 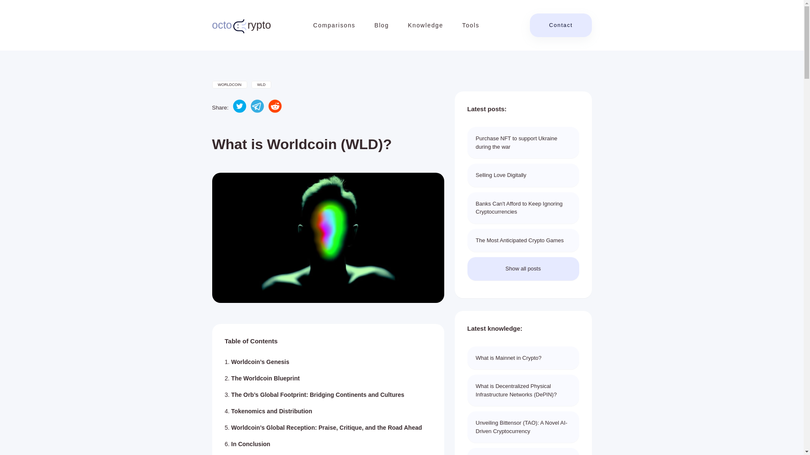 I want to click on Contact, so click(x=523, y=241).